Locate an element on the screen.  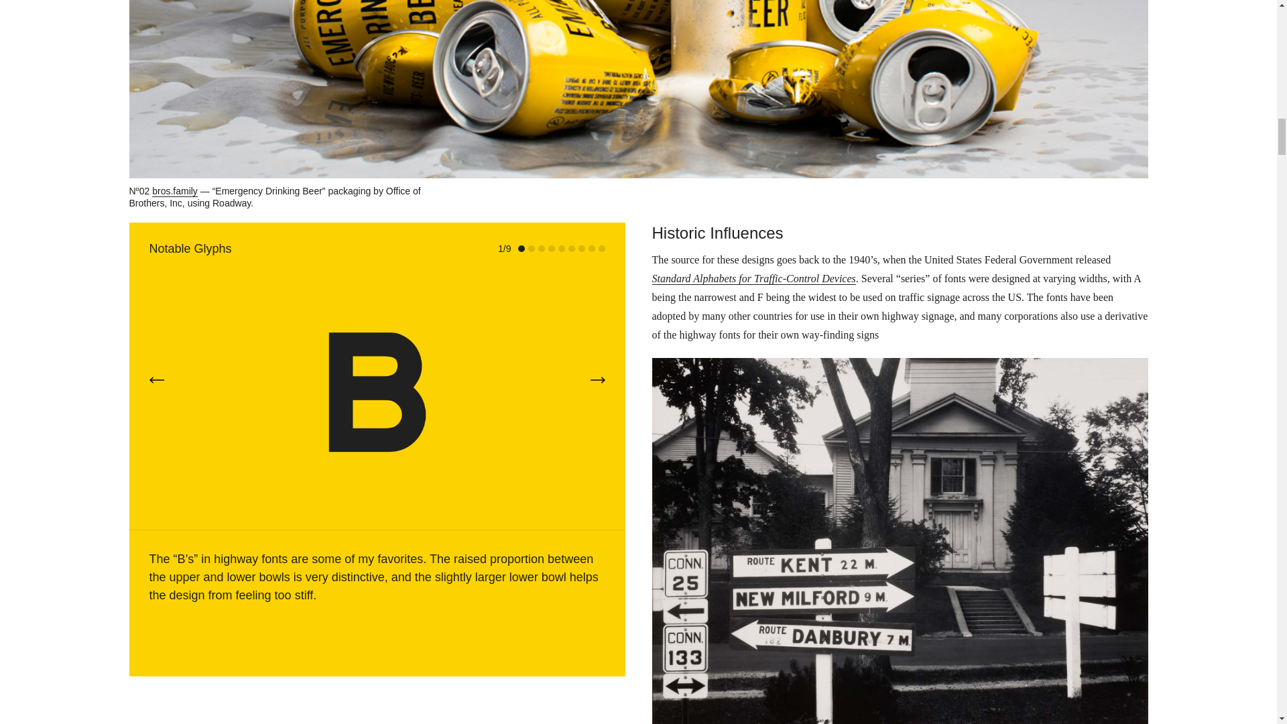
5 is located at coordinates (560, 248).